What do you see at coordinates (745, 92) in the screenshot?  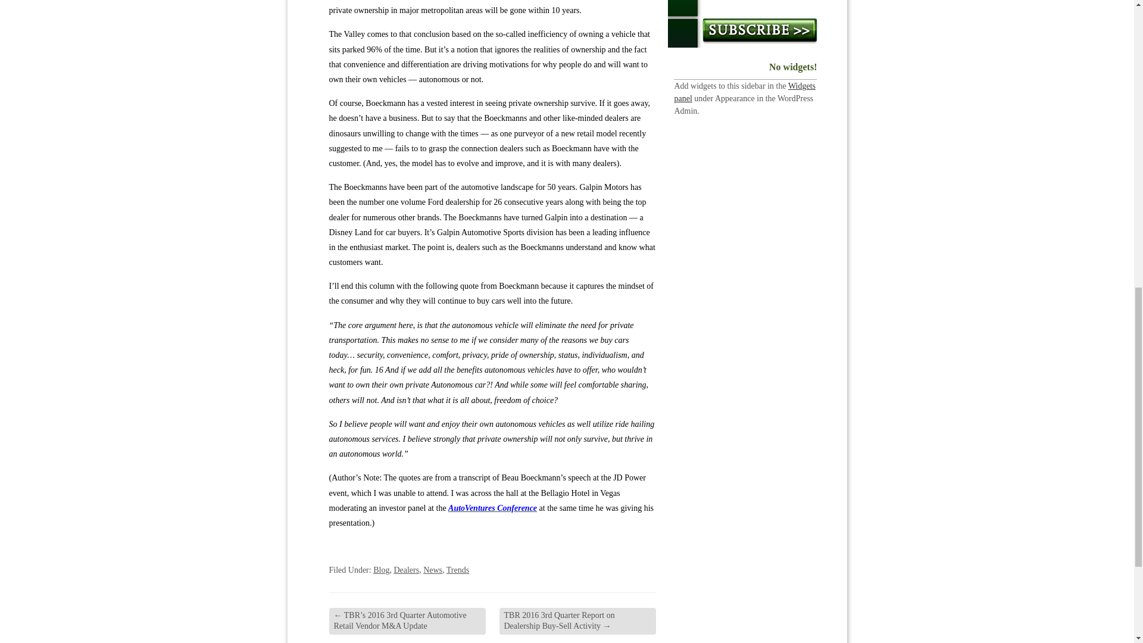 I see `Widgets panel` at bounding box center [745, 92].